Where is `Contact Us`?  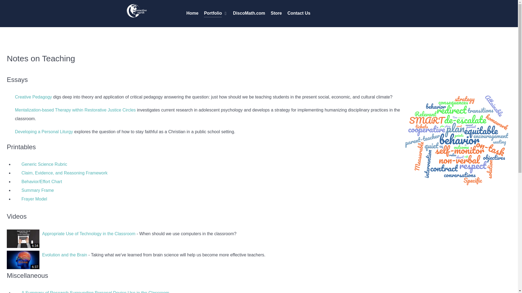 Contact Us is located at coordinates (299, 14).